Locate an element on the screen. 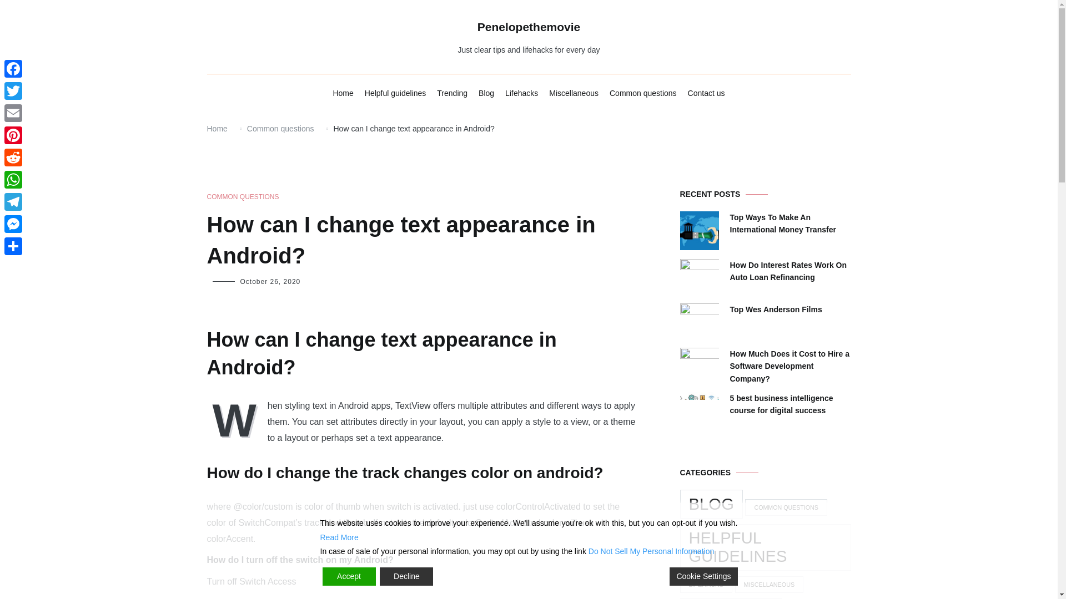 This screenshot has width=1066, height=599. Facebook is located at coordinates (13, 68).